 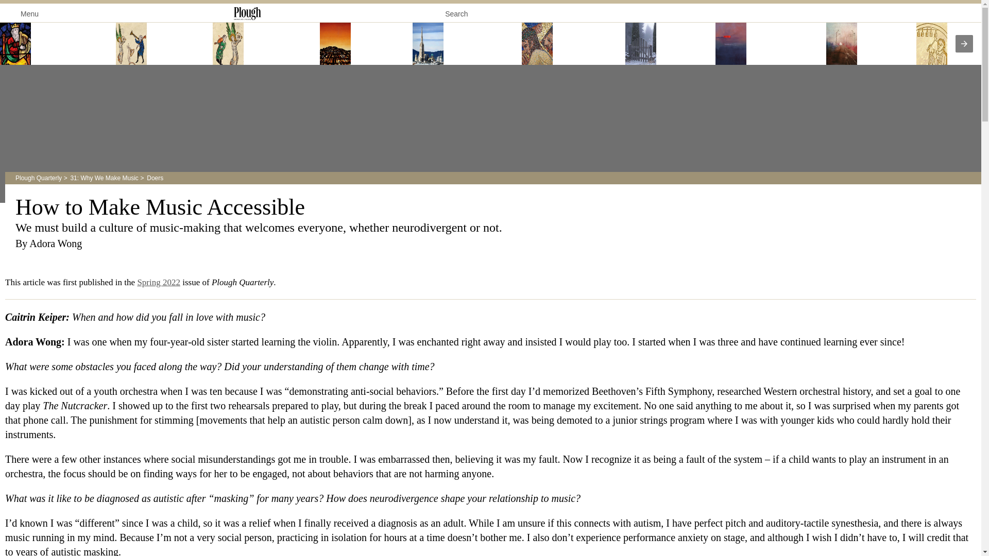 I want to click on Search, so click(x=464, y=12).